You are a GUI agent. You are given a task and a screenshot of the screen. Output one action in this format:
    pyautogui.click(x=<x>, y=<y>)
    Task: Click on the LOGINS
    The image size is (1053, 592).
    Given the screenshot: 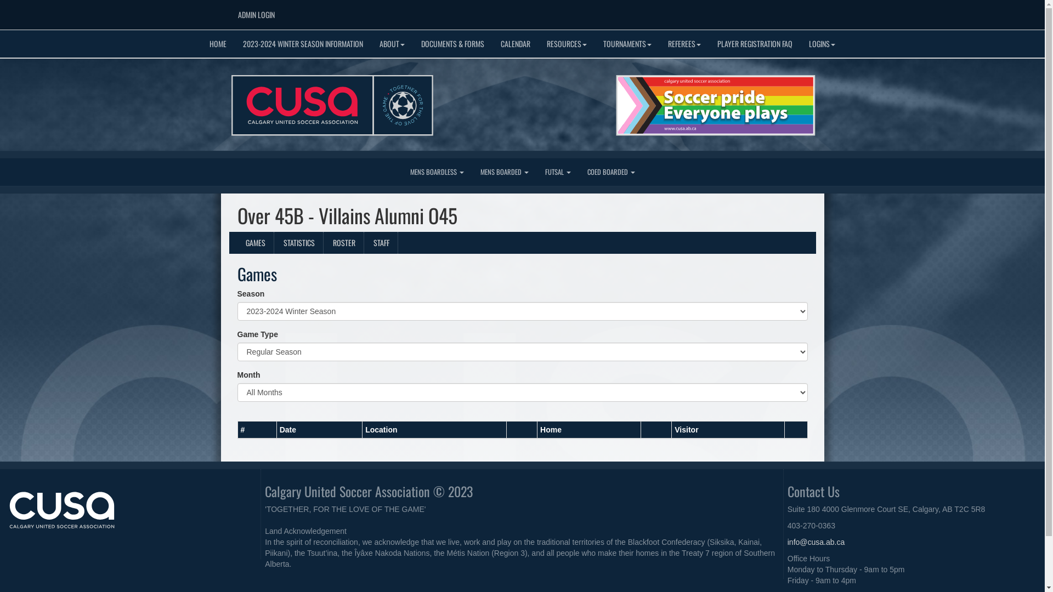 What is the action you would take?
    pyautogui.click(x=822, y=44)
    